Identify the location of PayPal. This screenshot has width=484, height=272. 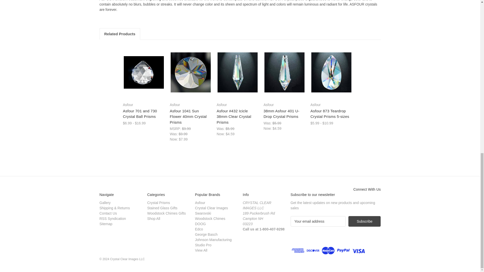
(343, 251).